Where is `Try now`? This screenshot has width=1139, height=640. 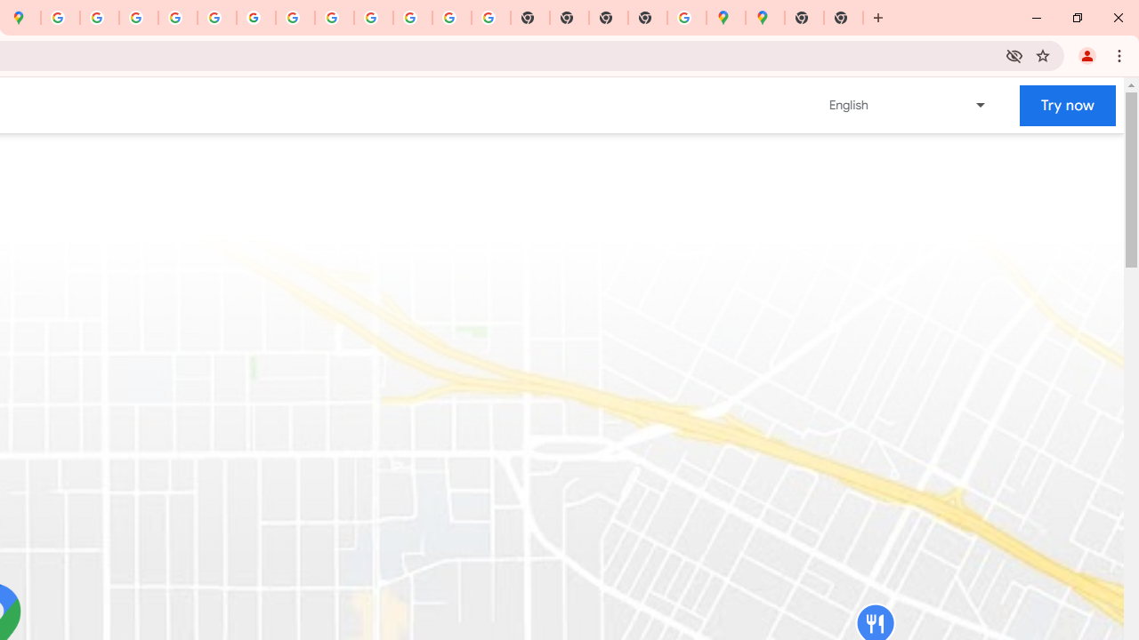
Try now is located at coordinates (1068, 105).